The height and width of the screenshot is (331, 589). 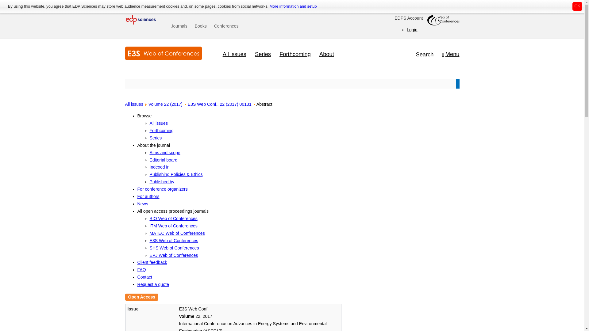 I want to click on Display the search engine, so click(x=425, y=55).